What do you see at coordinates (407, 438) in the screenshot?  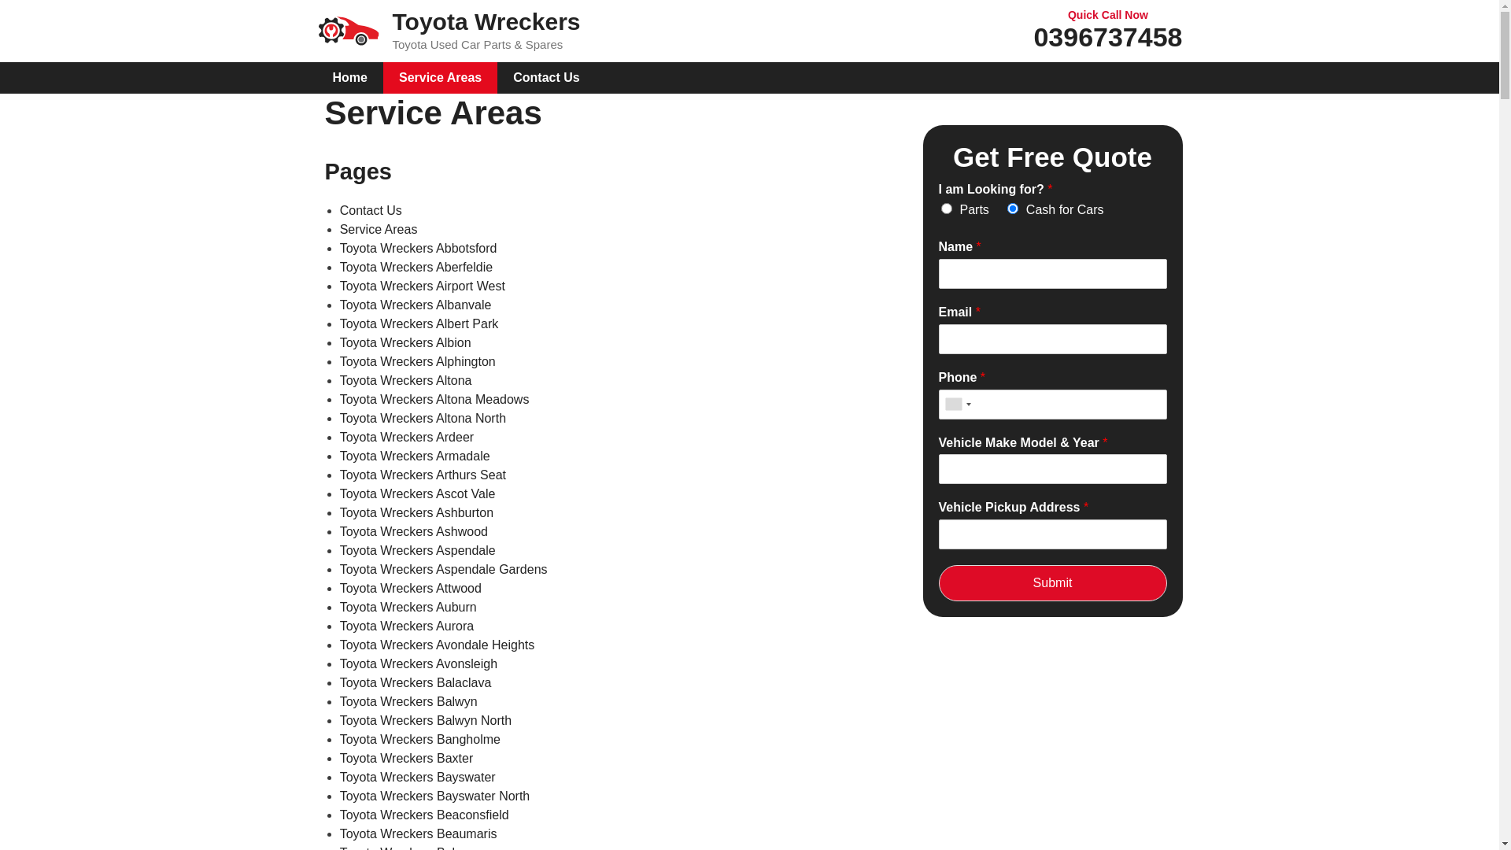 I see `Toyota Wreckers Ardeer` at bounding box center [407, 438].